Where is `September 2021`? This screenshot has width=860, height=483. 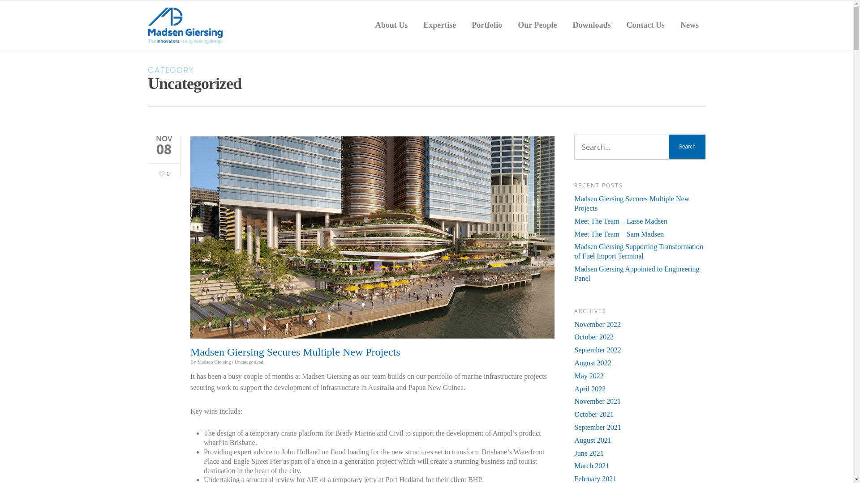
September 2021 is located at coordinates (640, 428).